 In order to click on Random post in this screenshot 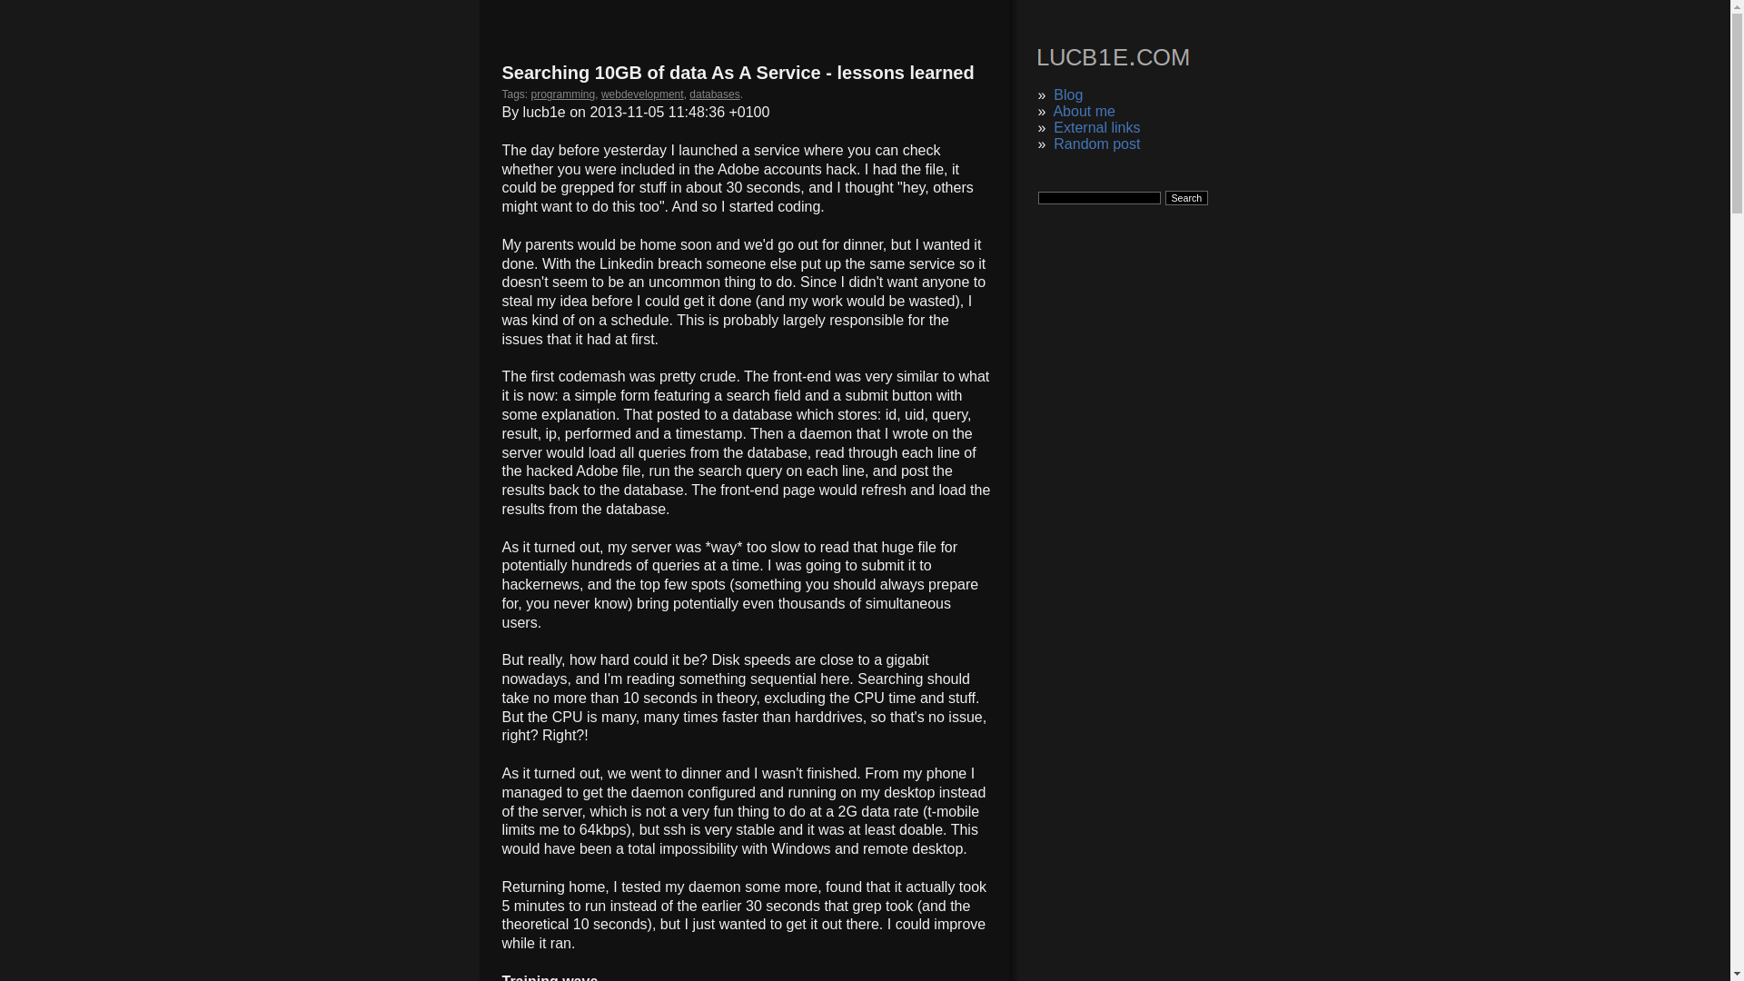, I will do `click(1096, 144)`.